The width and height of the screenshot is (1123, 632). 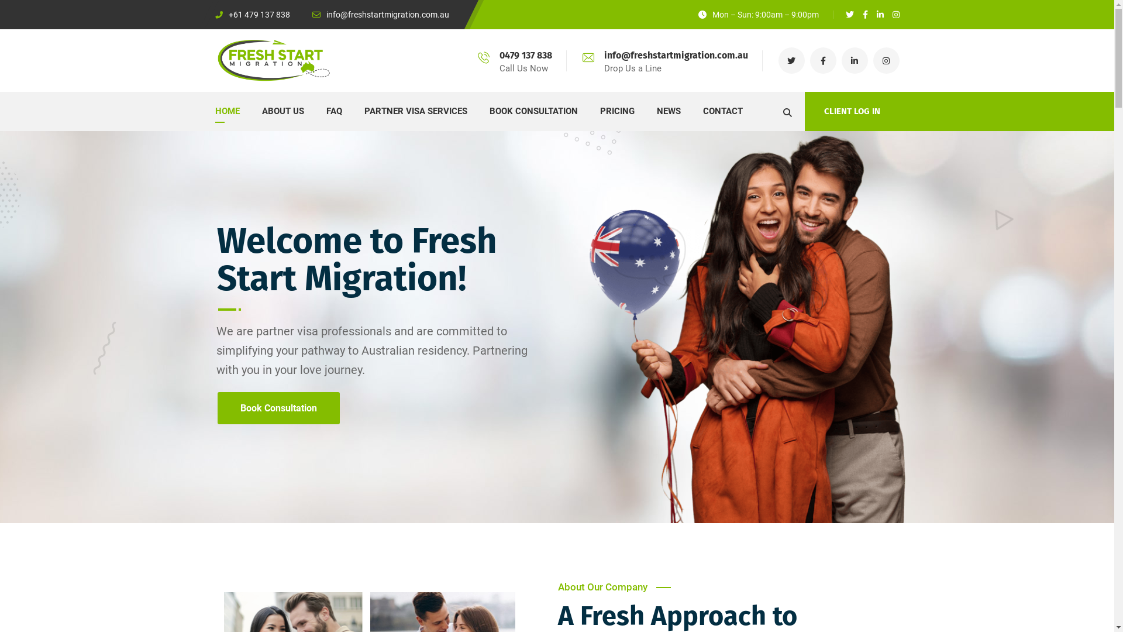 I want to click on FAQ, so click(x=335, y=111).